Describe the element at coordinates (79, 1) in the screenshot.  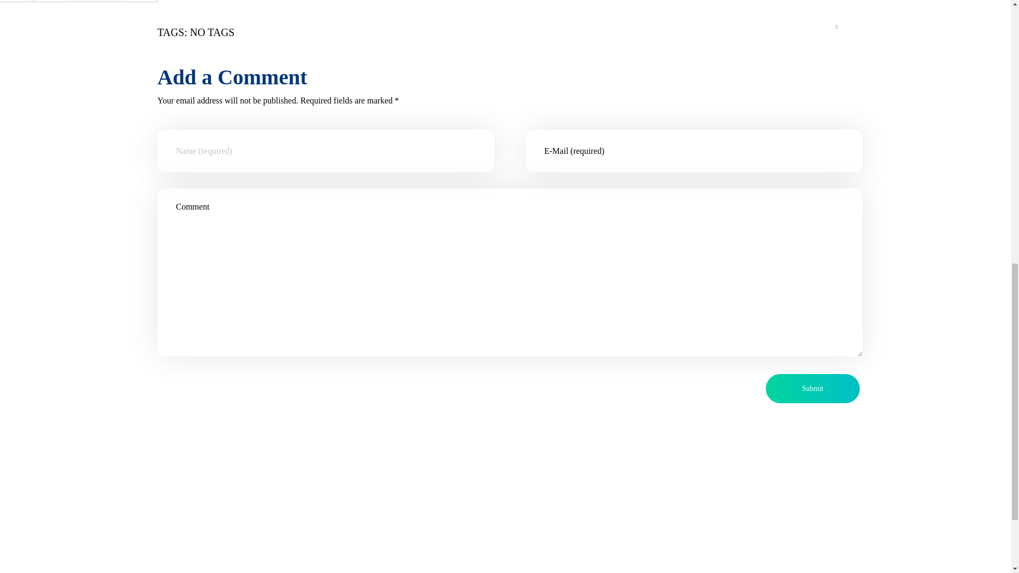
I see `aiga` at that location.